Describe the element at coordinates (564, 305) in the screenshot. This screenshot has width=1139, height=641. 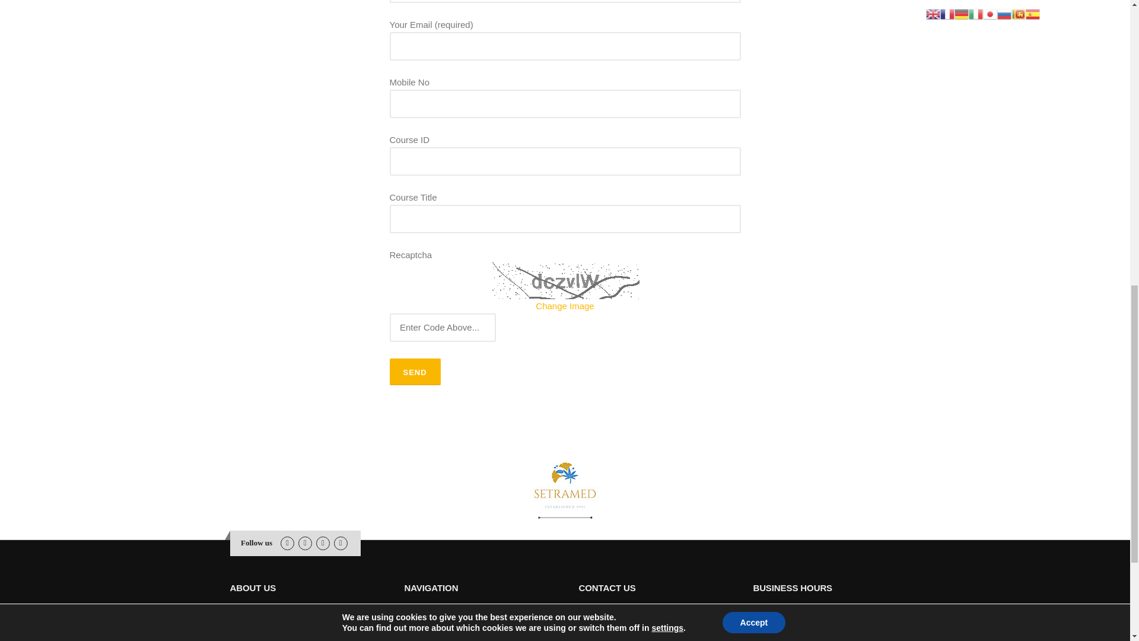
I see `Change Image` at that location.